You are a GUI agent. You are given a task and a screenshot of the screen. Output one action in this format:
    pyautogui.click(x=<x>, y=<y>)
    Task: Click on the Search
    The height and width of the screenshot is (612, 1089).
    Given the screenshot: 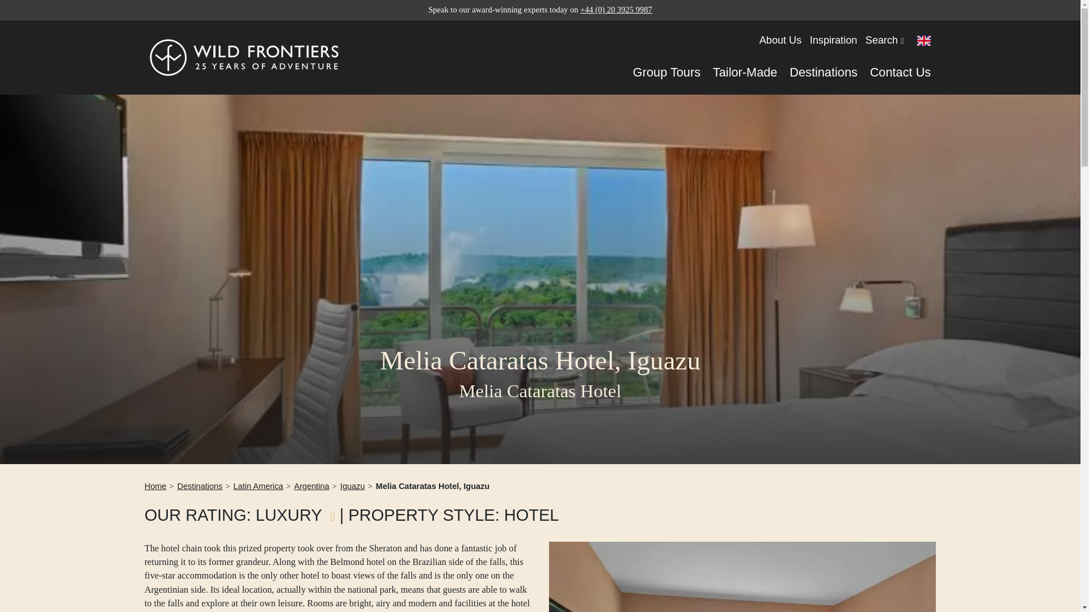 What is the action you would take?
    pyautogui.click(x=885, y=41)
    